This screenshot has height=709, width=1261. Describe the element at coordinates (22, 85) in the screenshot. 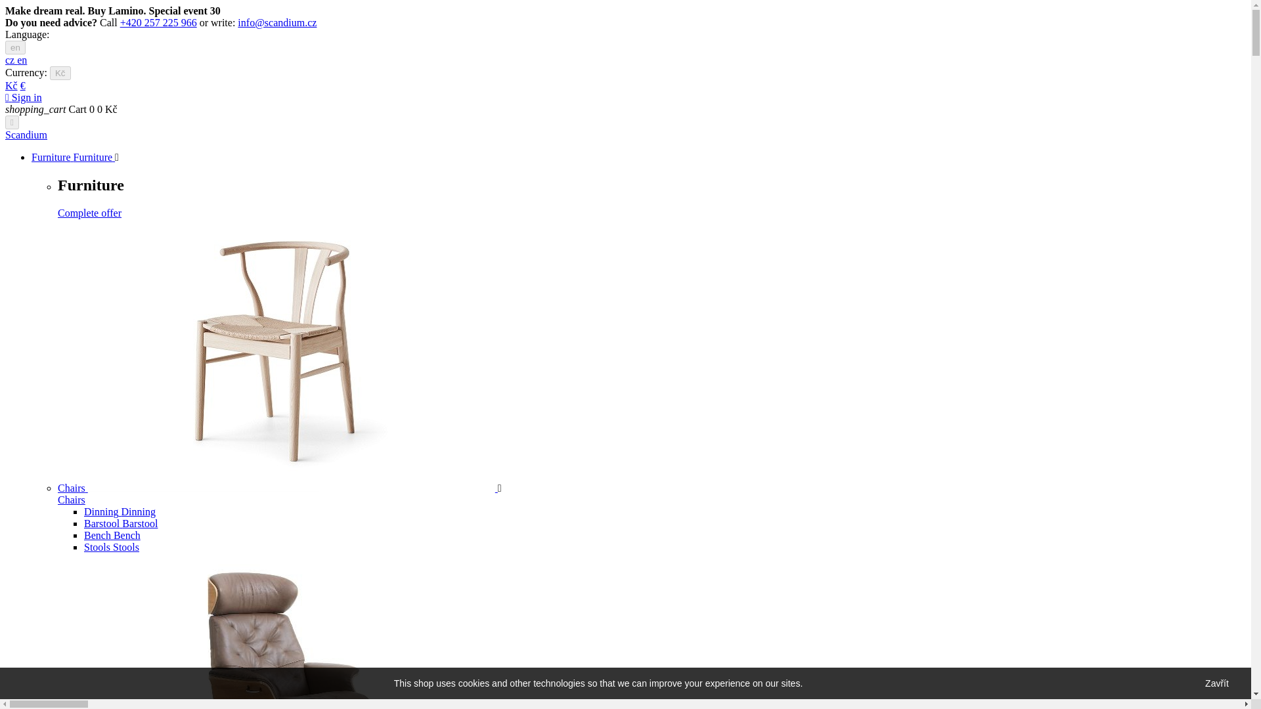

I see `Euro` at that location.